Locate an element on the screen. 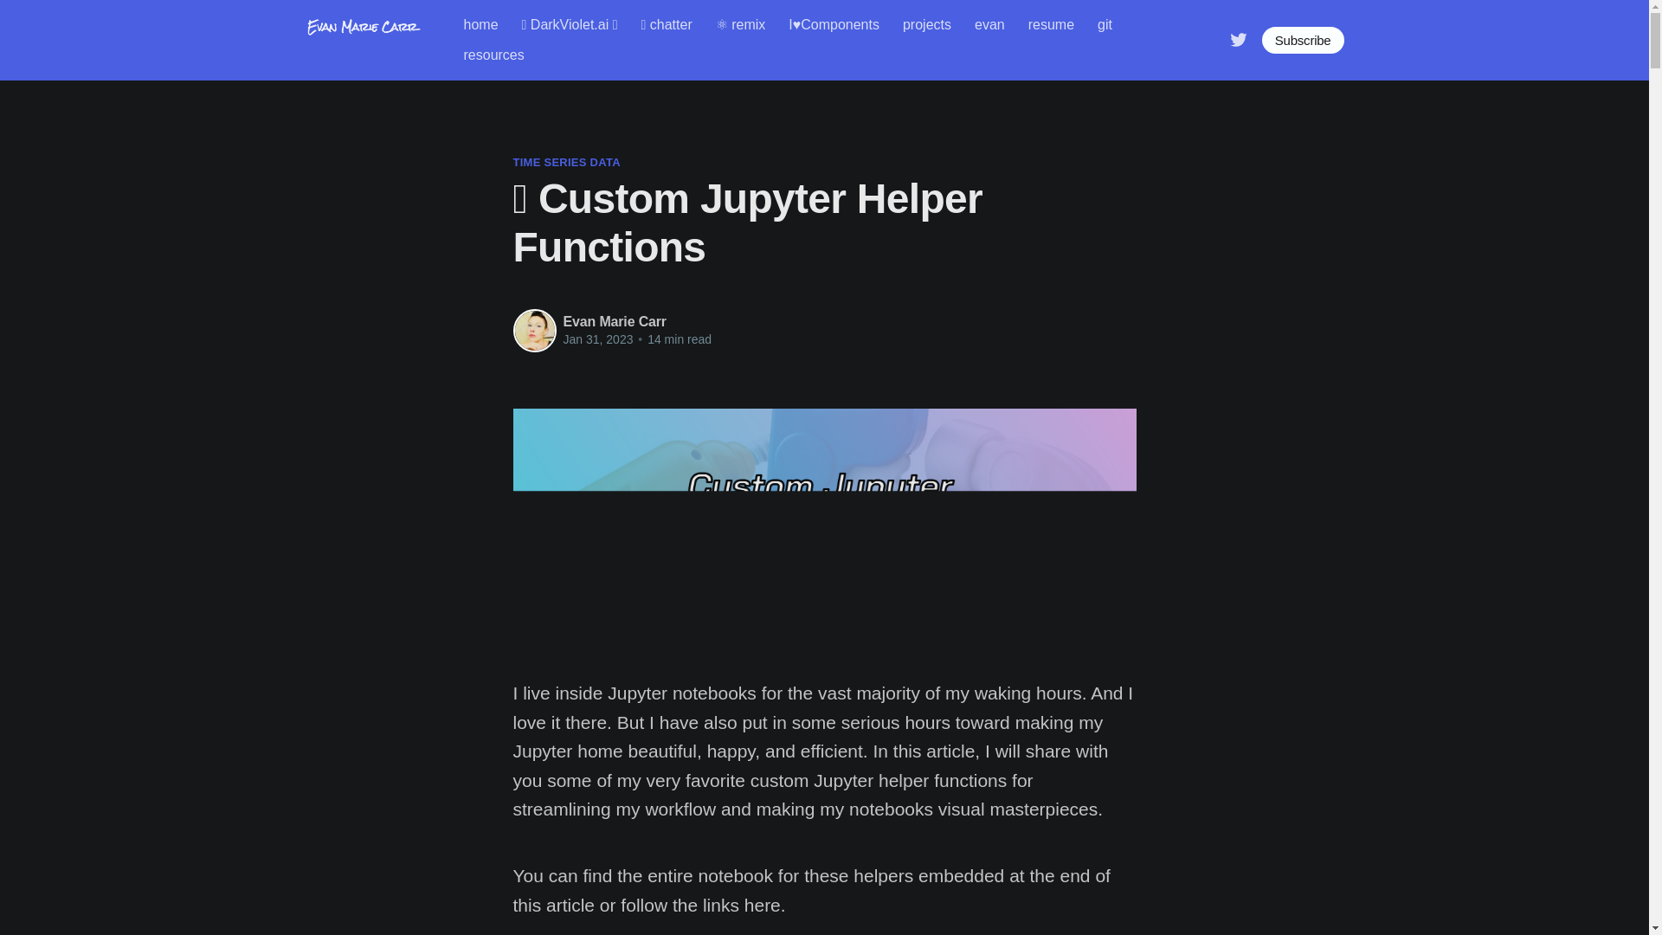 The width and height of the screenshot is (1662, 935). Twitter is located at coordinates (1238, 39).